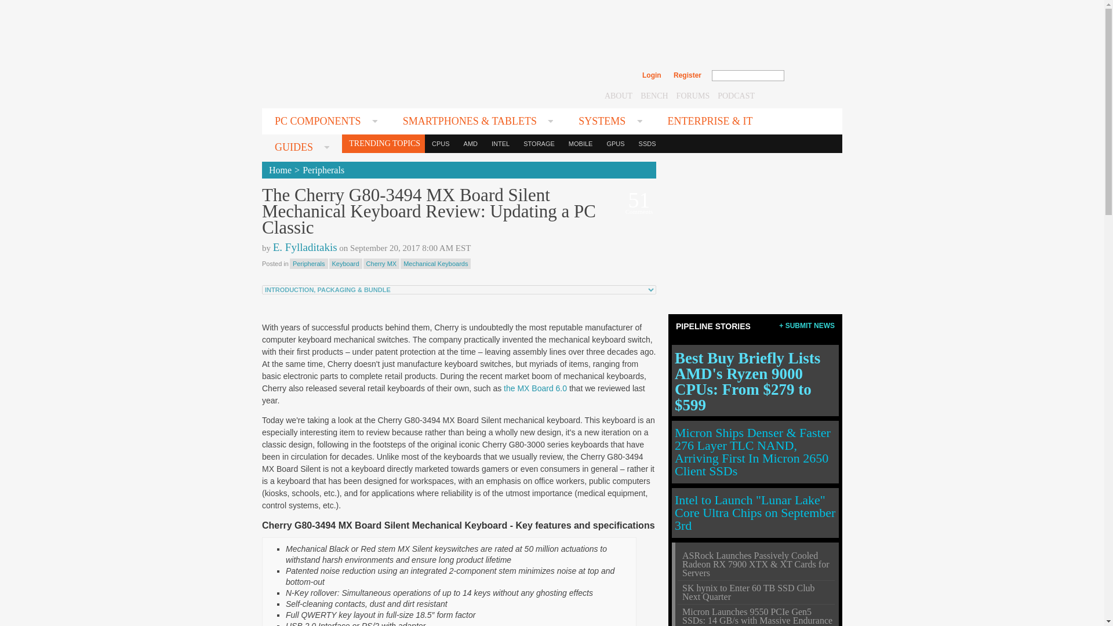  Describe the element at coordinates (809, 75) in the screenshot. I see `search` at that location.